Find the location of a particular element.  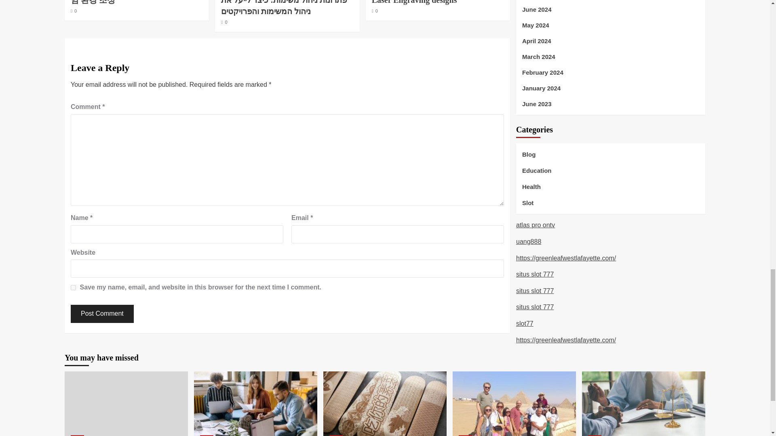

0 is located at coordinates (74, 10).